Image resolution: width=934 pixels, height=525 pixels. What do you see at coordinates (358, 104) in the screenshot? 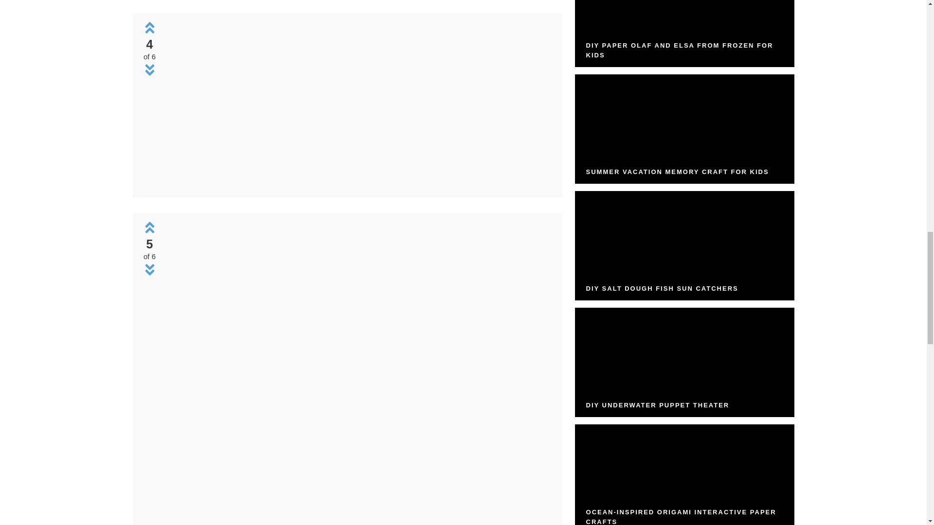
I see `Diy Gingham Stars For Christmas Decor` at bounding box center [358, 104].